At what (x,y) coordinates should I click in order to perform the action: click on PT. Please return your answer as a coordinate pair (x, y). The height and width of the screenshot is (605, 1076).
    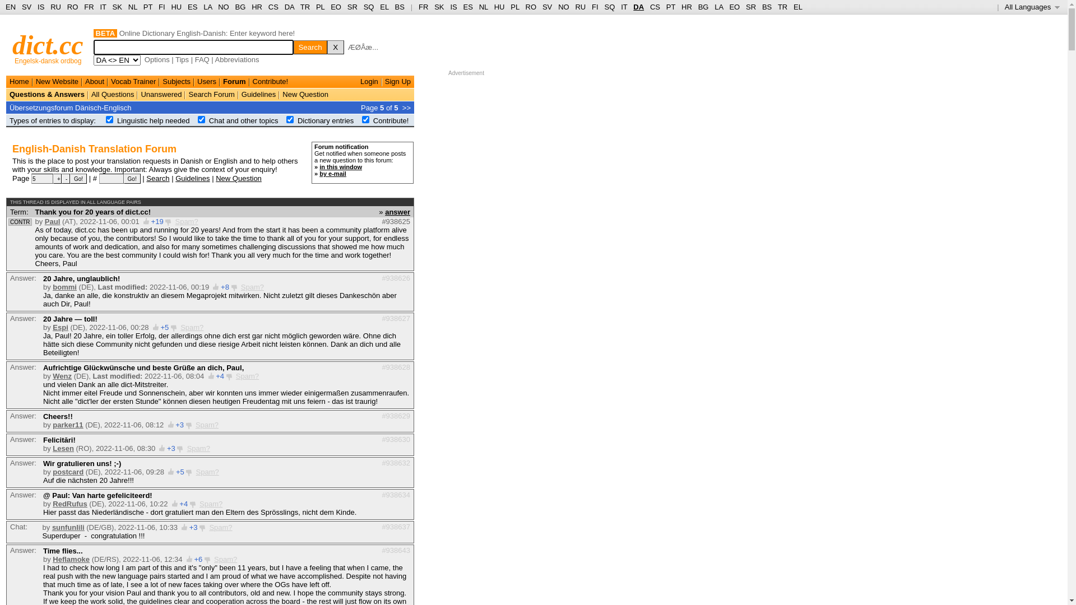
    Looking at the image, I should click on (671, 7).